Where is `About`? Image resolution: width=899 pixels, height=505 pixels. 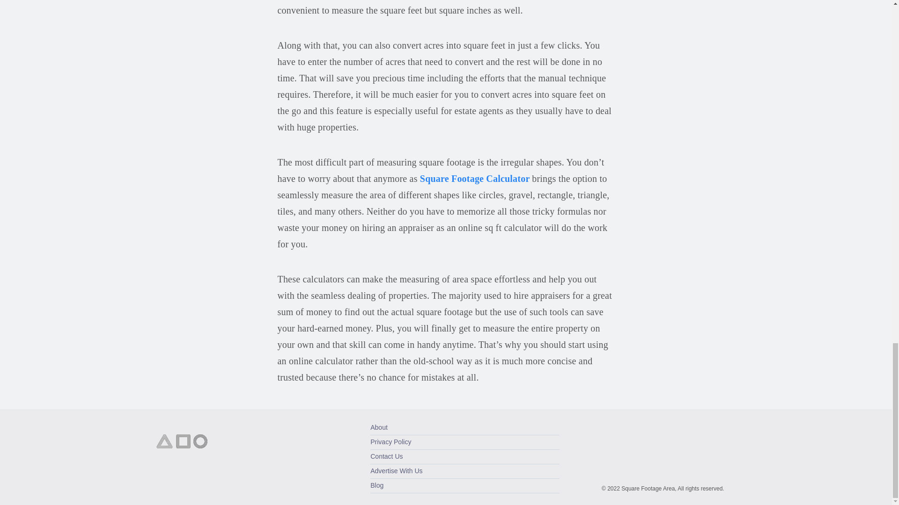 About is located at coordinates (379, 427).